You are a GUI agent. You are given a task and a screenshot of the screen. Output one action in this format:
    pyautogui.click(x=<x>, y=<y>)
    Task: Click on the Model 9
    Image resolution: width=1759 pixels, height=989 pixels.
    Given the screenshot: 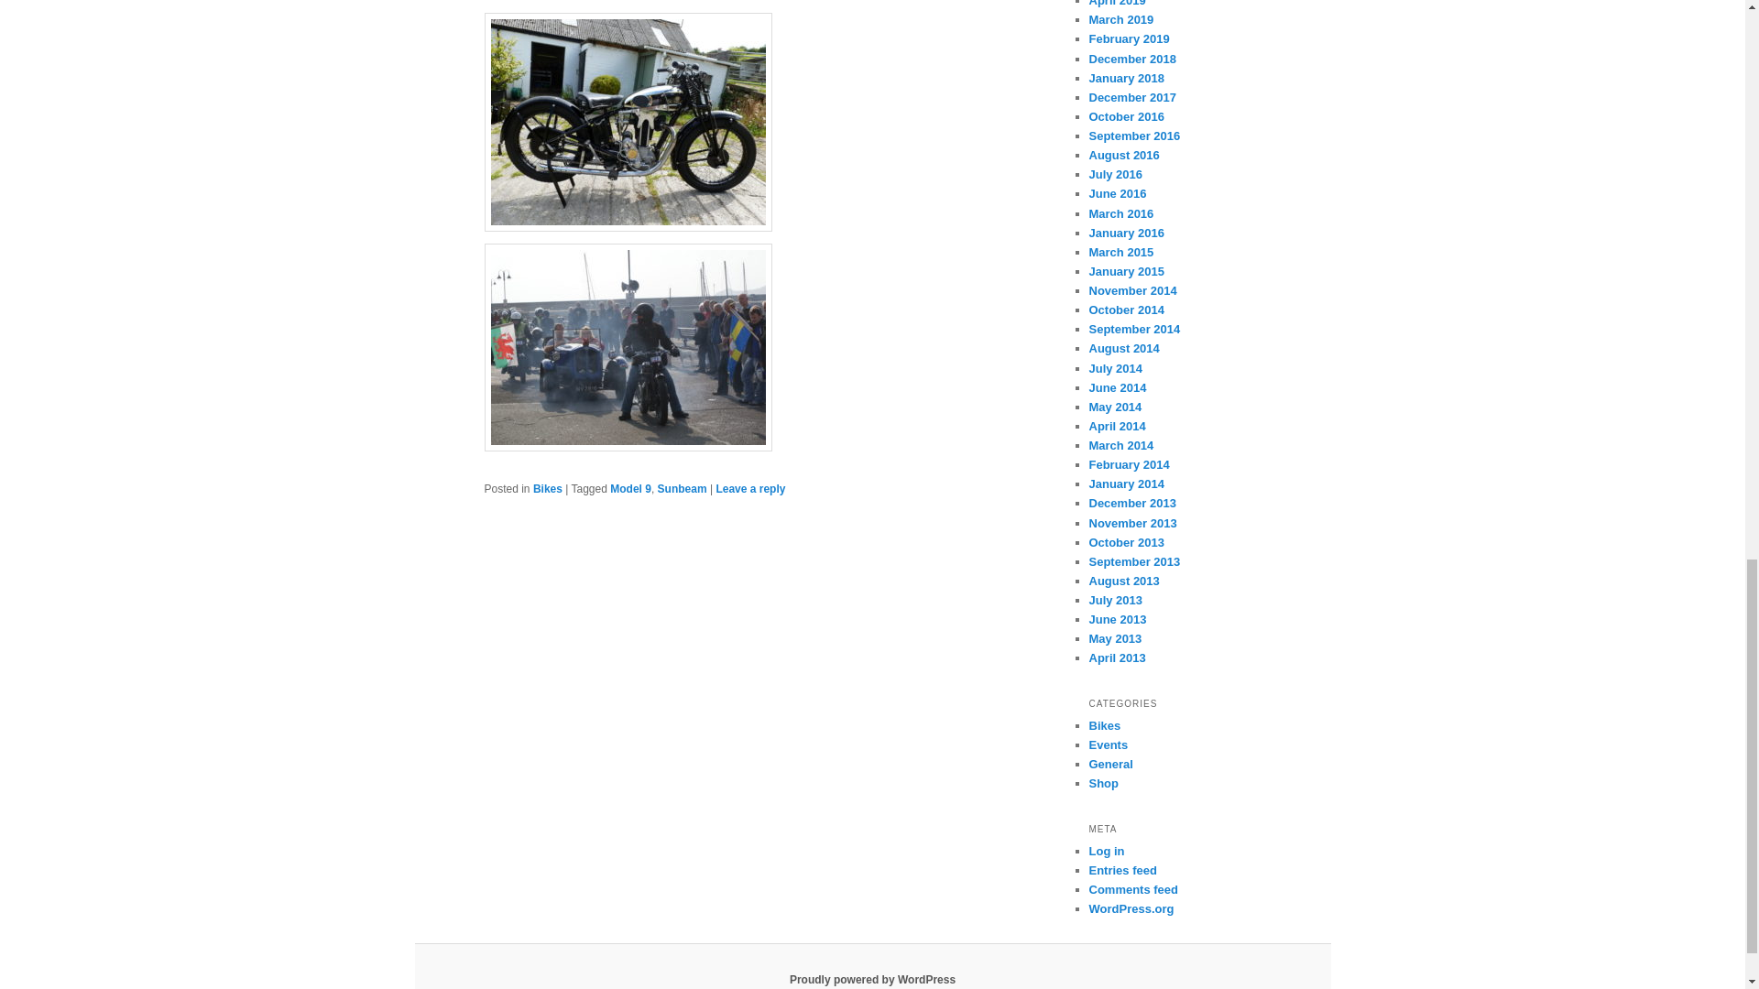 What is the action you would take?
    pyautogui.click(x=630, y=489)
    